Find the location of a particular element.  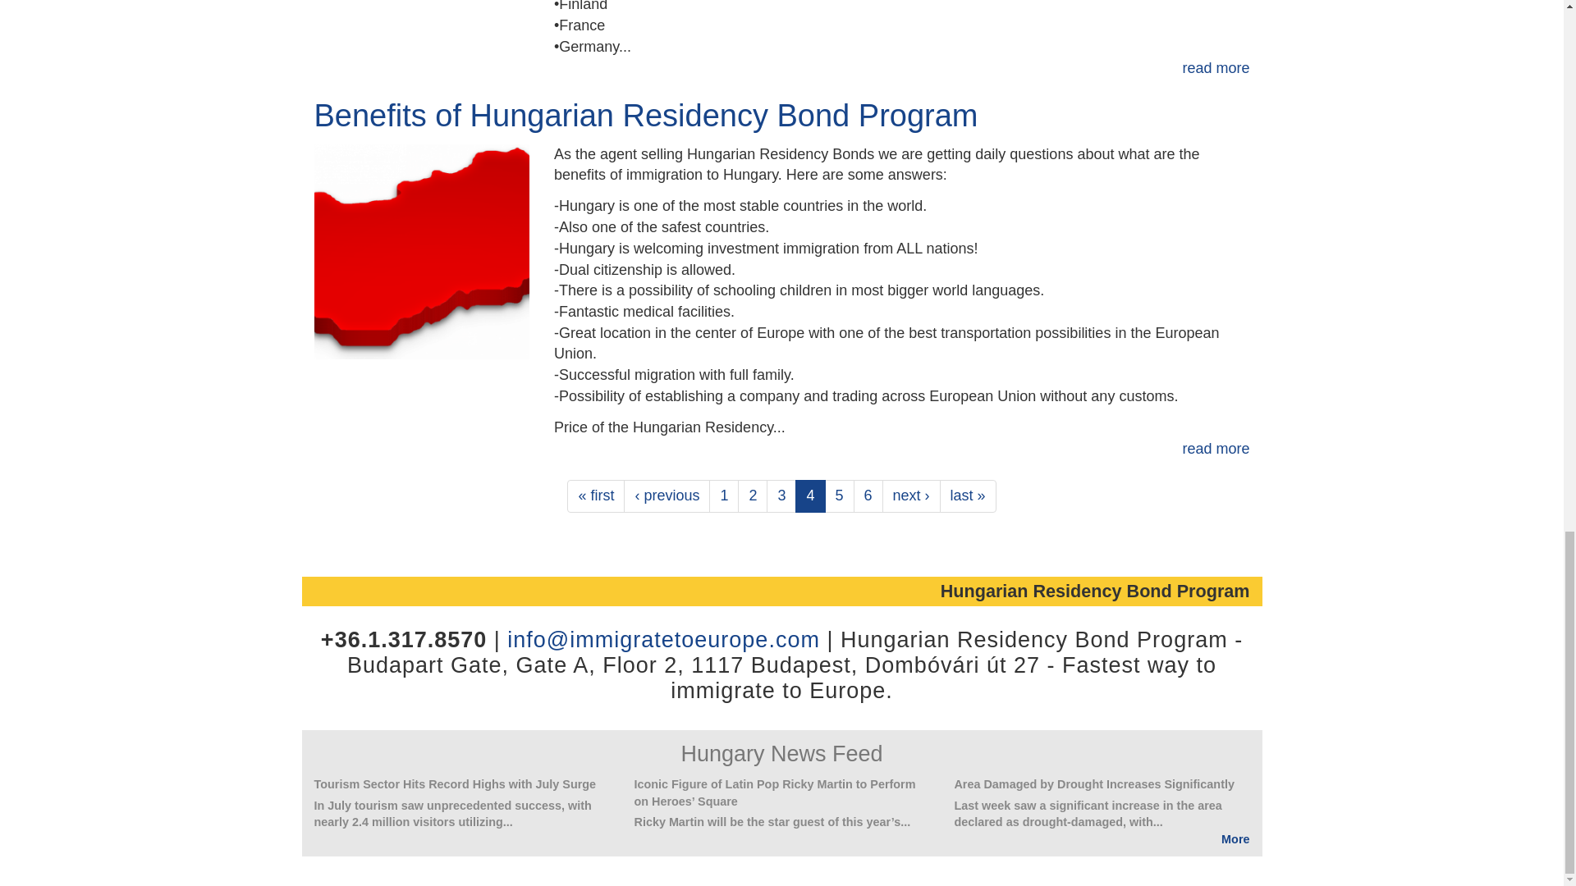

read more is located at coordinates (1216, 448).